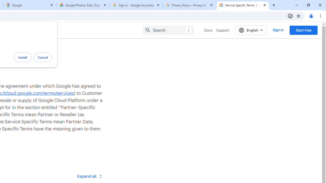 The width and height of the screenshot is (326, 183). I want to click on Install Google Cloud, so click(290, 16).